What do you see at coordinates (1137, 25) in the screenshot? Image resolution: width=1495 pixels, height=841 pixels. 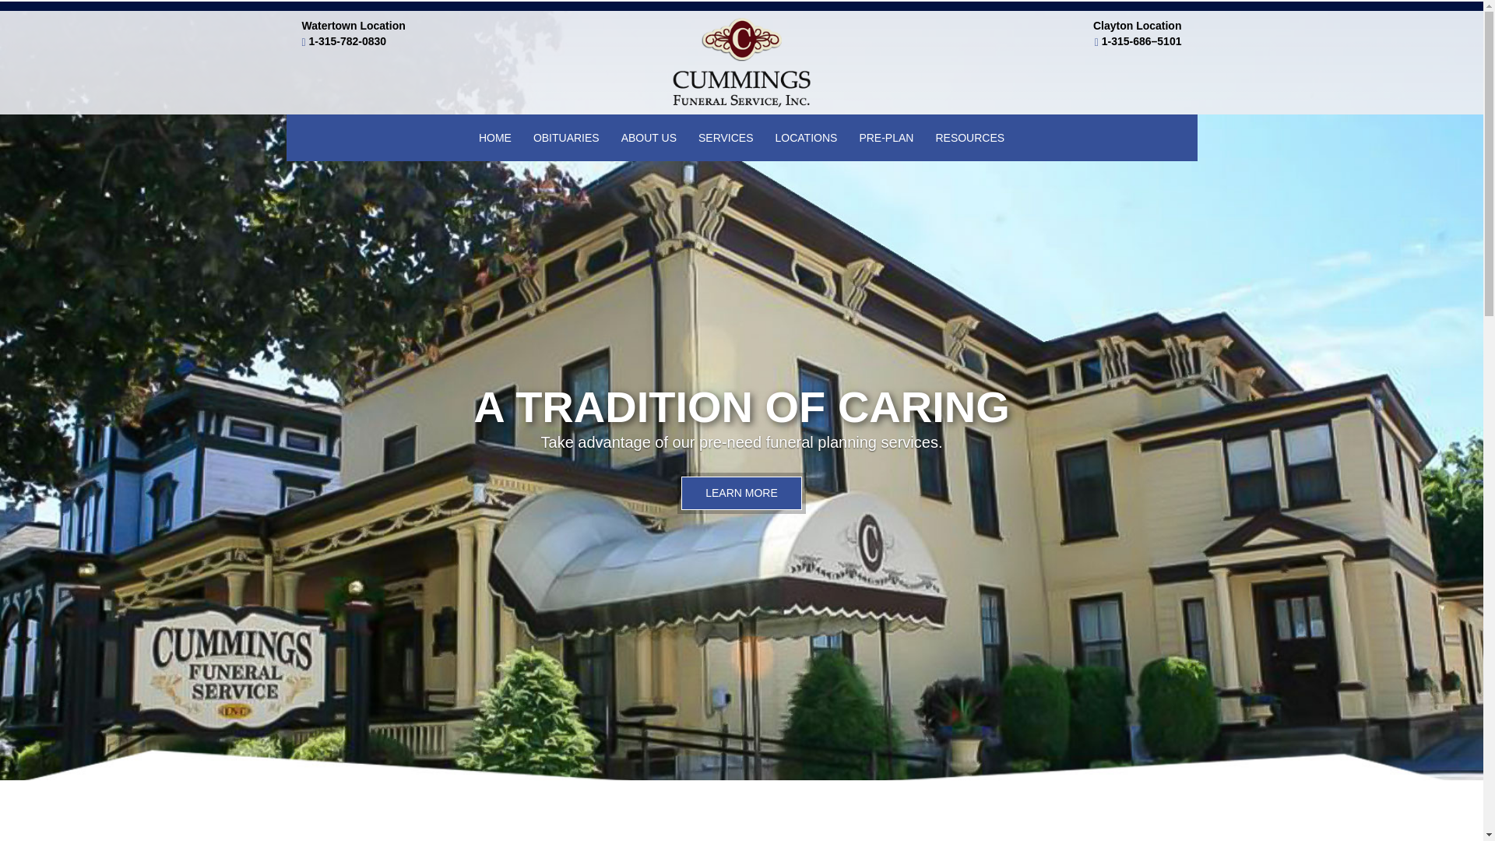 I see `Clayton Location` at bounding box center [1137, 25].